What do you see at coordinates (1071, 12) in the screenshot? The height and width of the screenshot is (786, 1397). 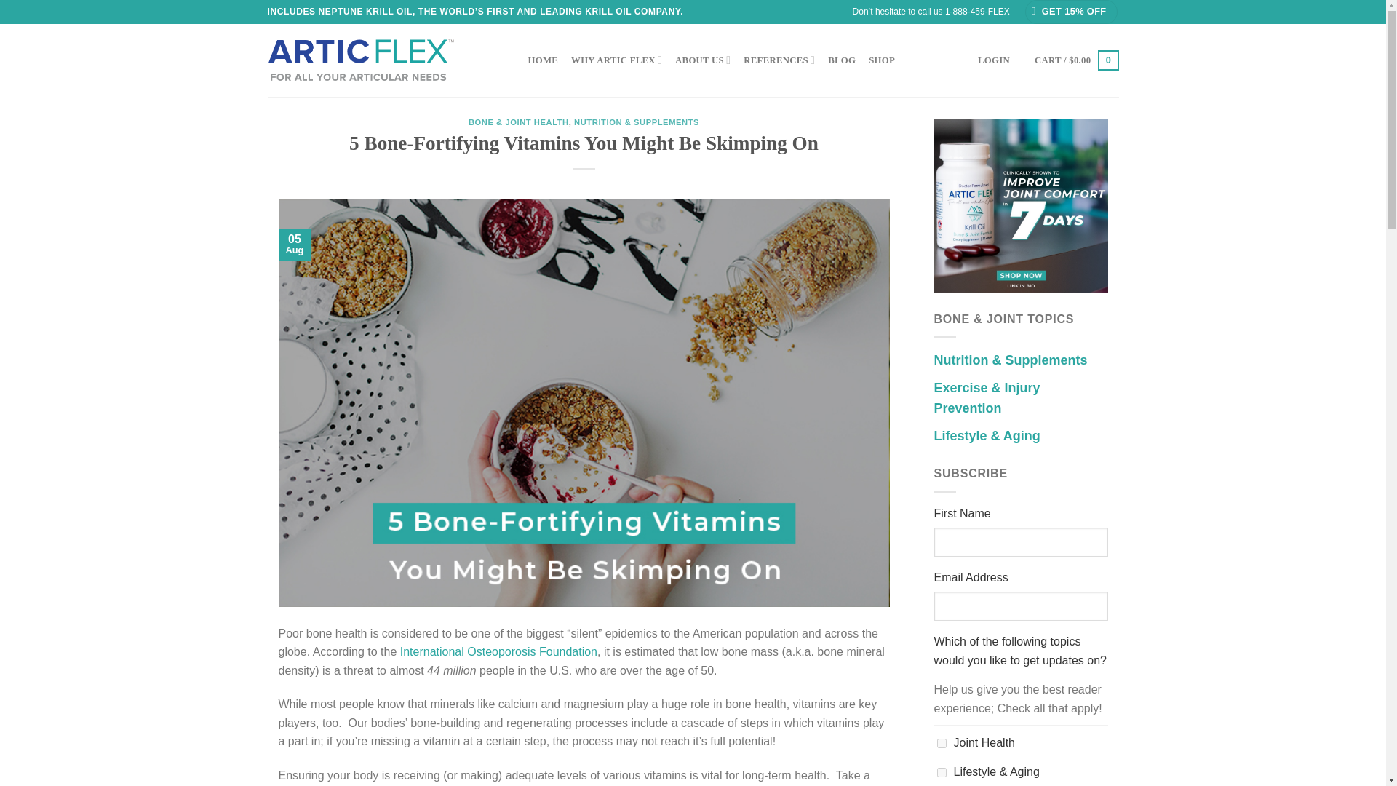 I see `Sign up for Newsletter` at bounding box center [1071, 12].